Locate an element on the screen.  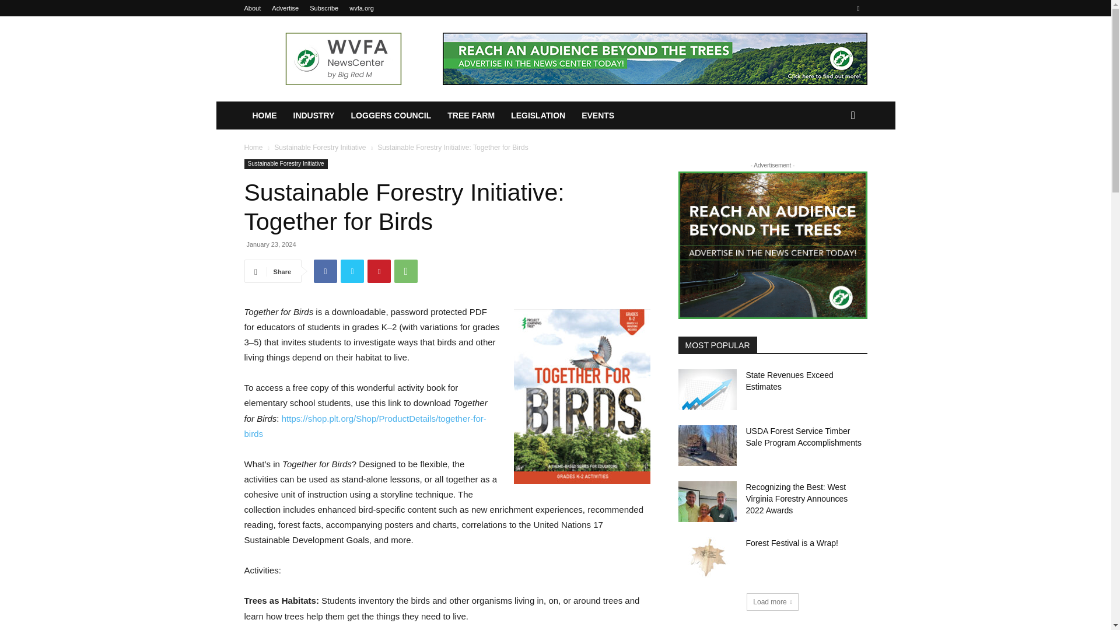
Sustainable Forestry Initiative is located at coordinates (285, 164).